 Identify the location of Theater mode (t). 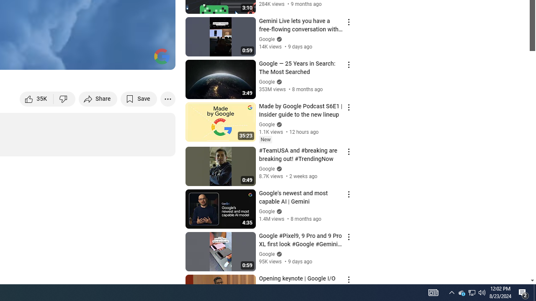
(140, 59).